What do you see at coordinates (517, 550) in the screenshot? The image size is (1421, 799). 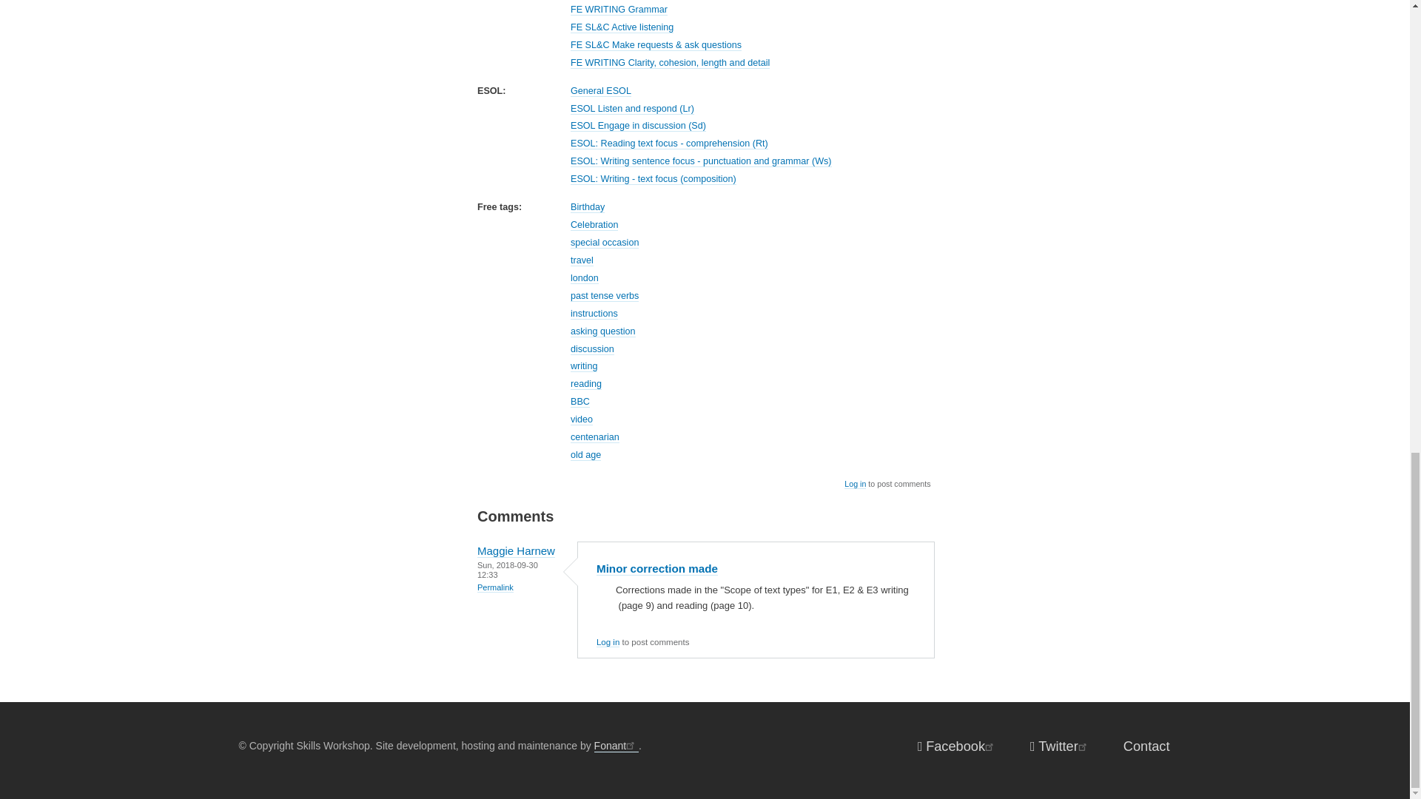 I see `View user profile.` at bounding box center [517, 550].